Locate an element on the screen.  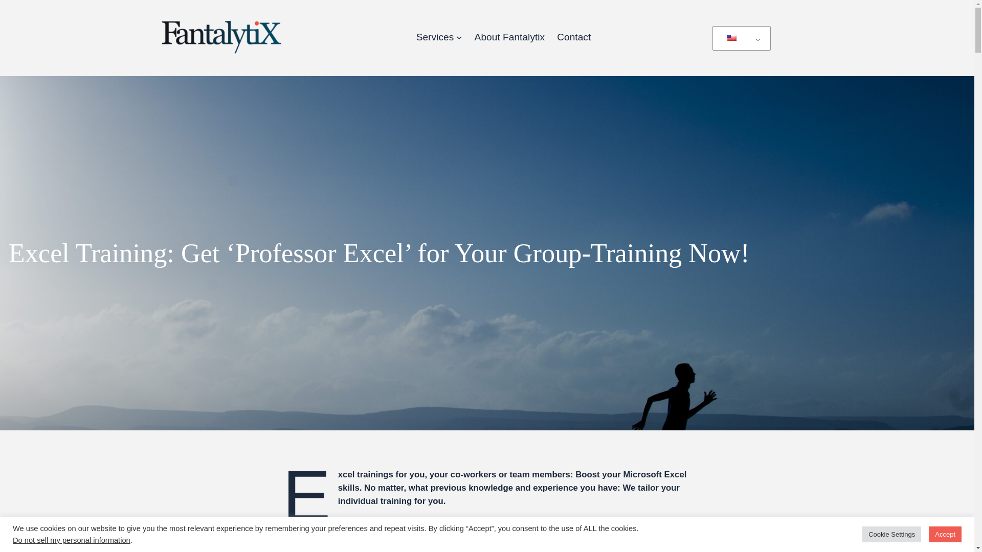
Contact is located at coordinates (574, 37).